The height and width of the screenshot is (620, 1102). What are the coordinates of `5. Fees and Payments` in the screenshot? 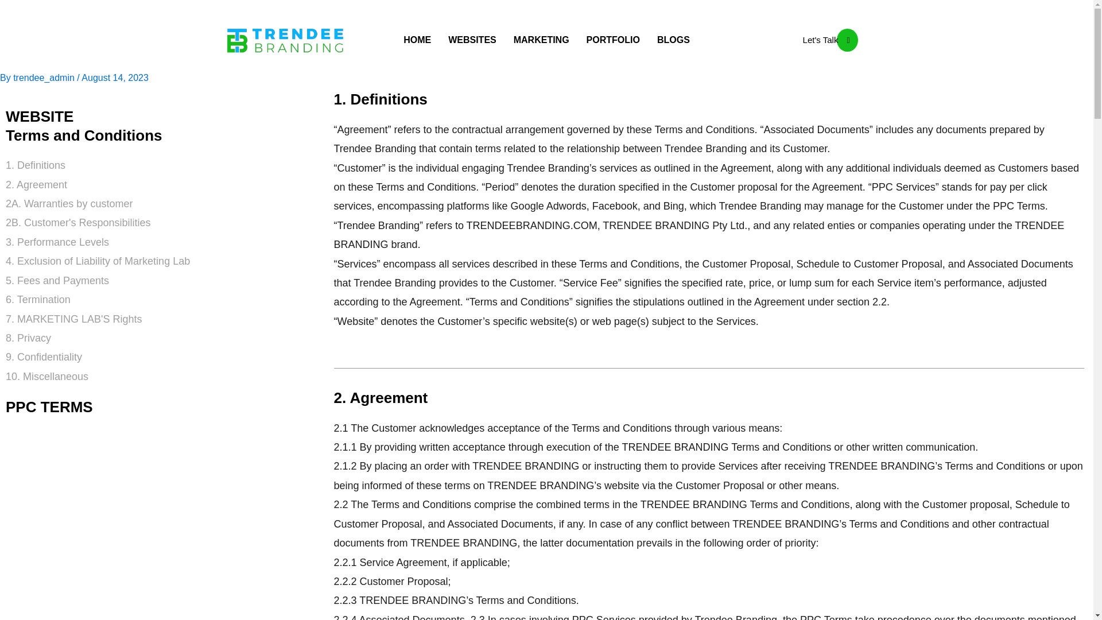 It's located at (164, 281).